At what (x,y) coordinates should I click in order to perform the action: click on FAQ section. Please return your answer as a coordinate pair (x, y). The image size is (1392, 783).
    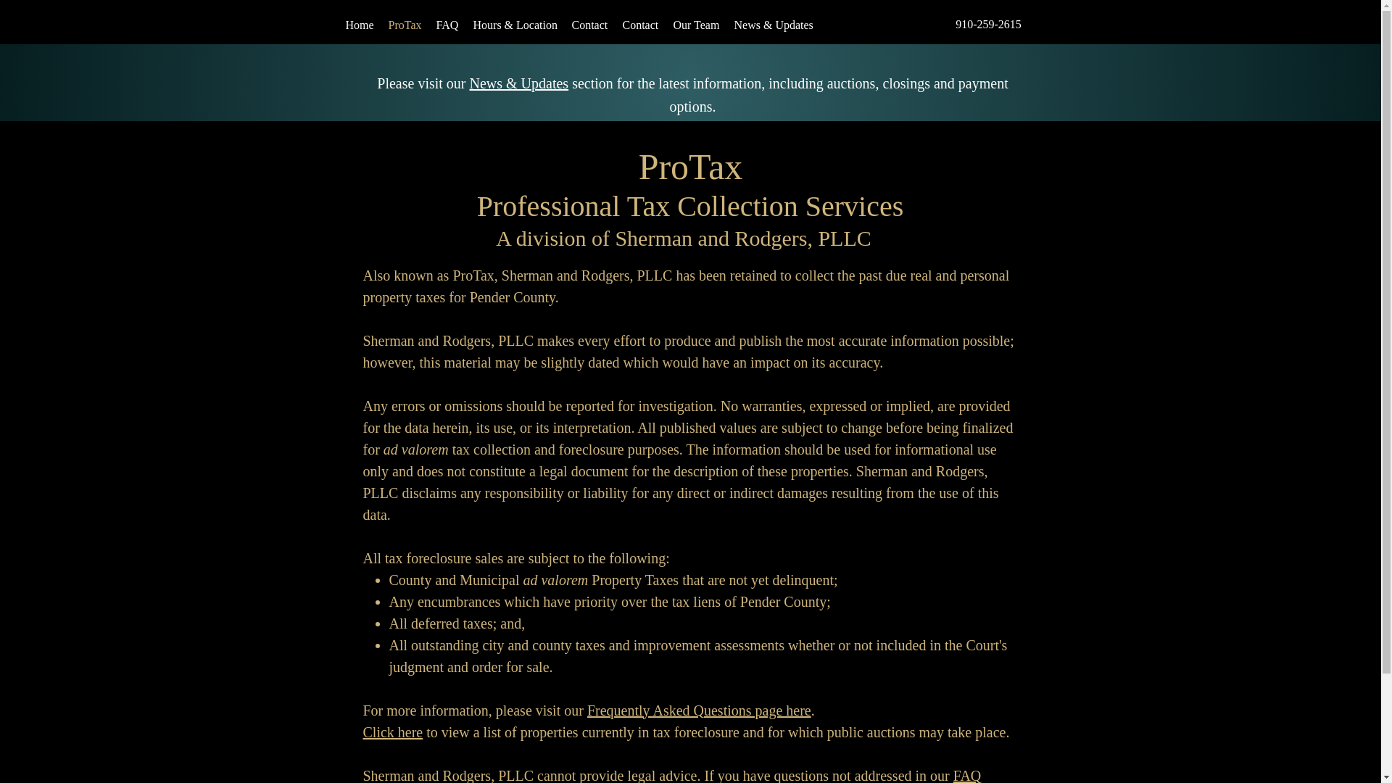
    Looking at the image, I should click on (671, 775).